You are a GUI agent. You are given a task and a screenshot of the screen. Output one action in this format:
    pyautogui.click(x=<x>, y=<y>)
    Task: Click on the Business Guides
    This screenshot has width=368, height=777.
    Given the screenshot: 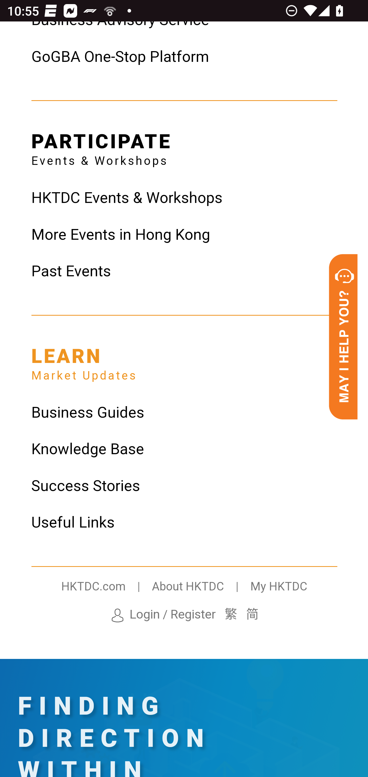 What is the action you would take?
    pyautogui.click(x=184, y=413)
    